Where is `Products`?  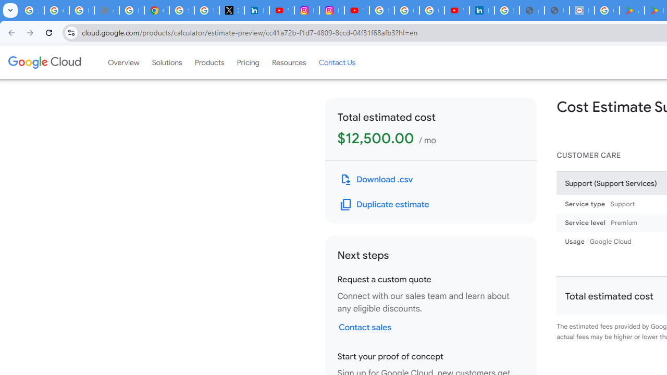
Products is located at coordinates (209, 62).